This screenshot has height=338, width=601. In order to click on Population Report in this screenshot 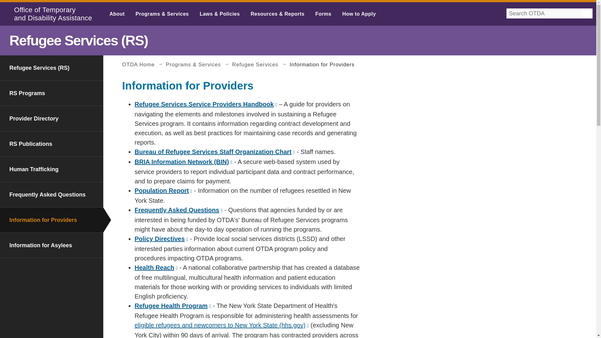, I will do `click(163, 190)`.